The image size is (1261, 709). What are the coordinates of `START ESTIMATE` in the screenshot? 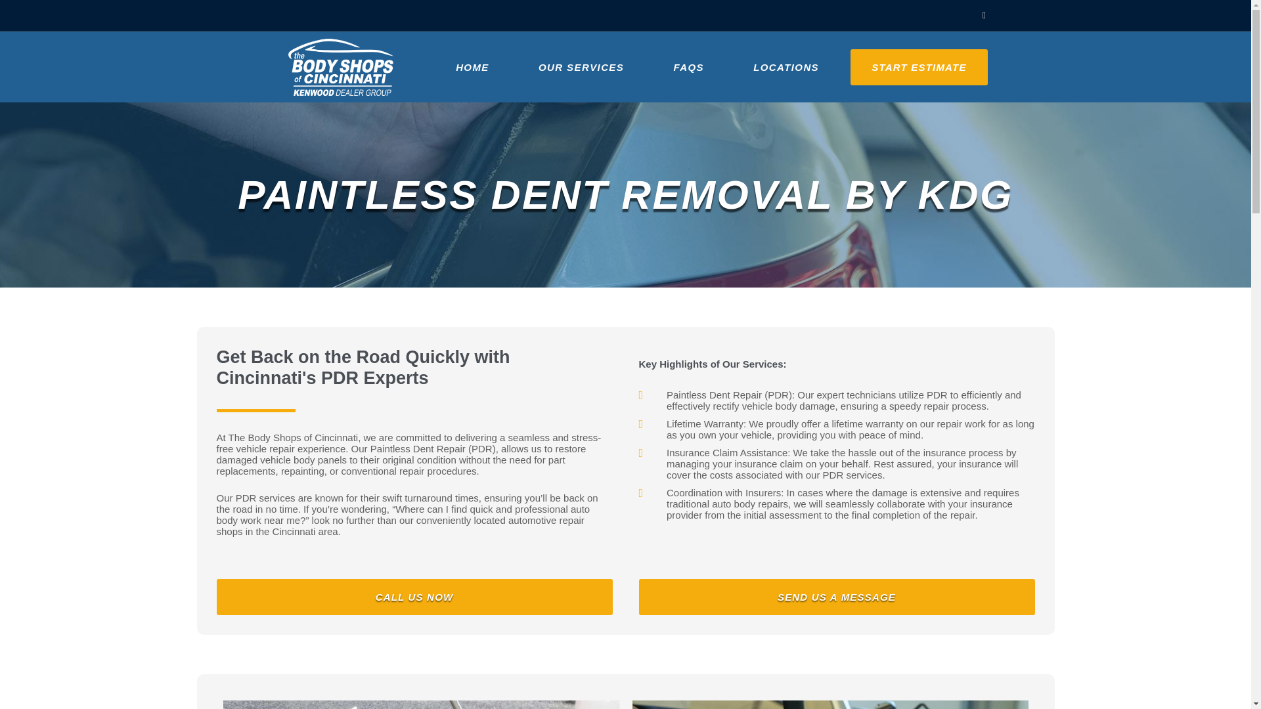 It's located at (919, 67).